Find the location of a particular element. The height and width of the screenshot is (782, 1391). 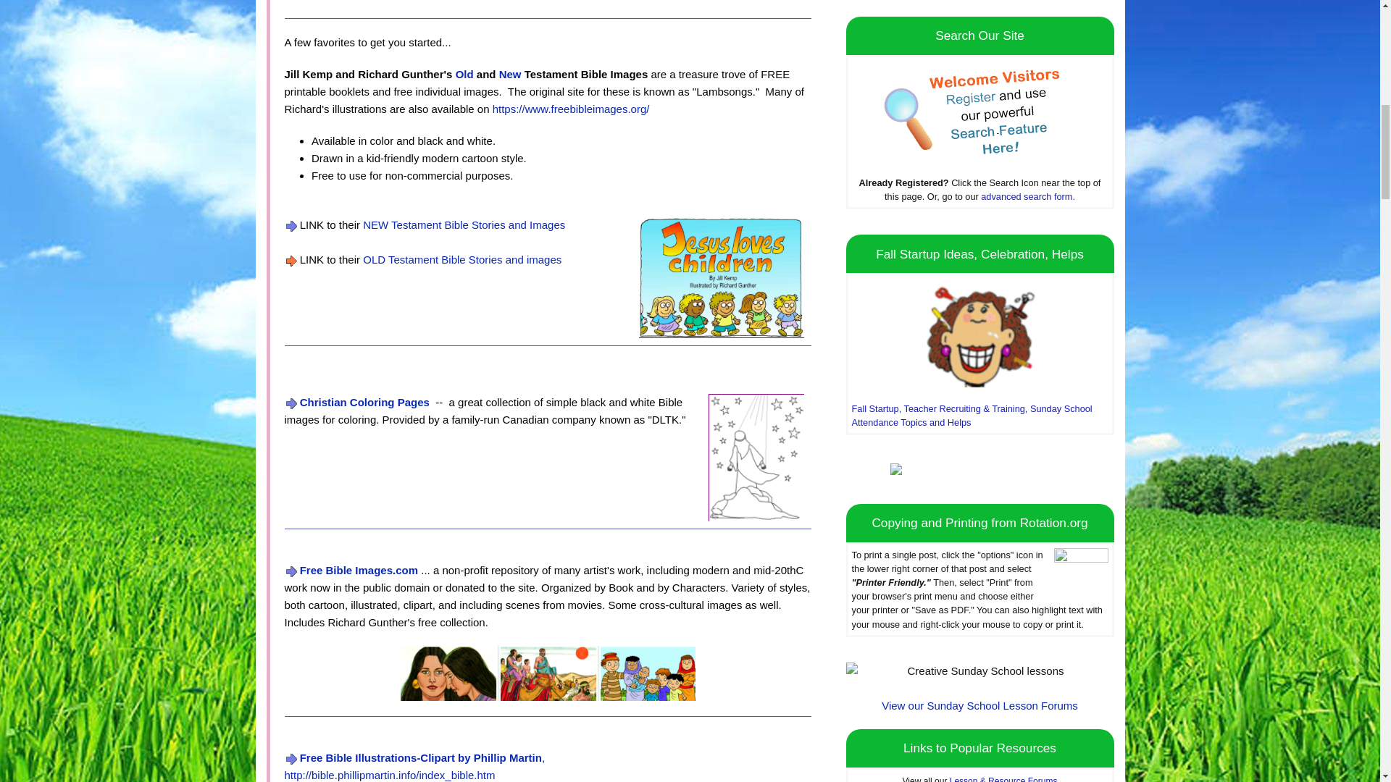

bluarro is located at coordinates (290, 571).